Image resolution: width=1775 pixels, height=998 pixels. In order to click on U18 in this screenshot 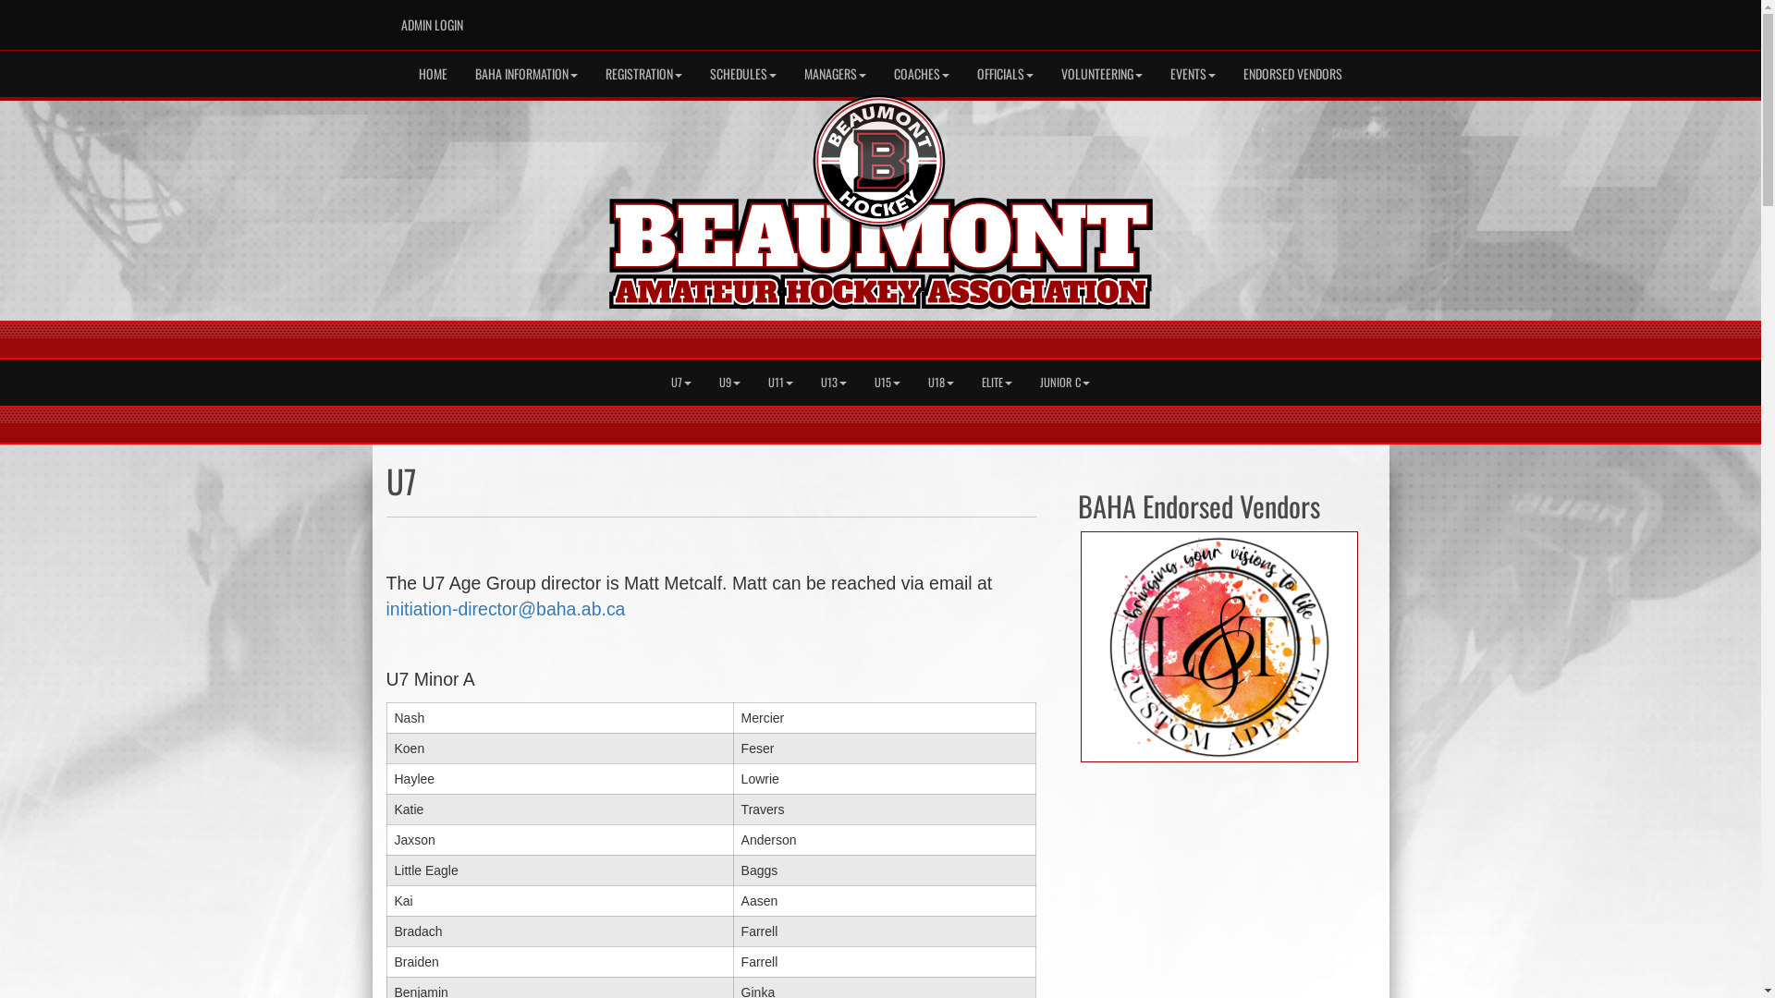, I will do `click(941, 383)`.